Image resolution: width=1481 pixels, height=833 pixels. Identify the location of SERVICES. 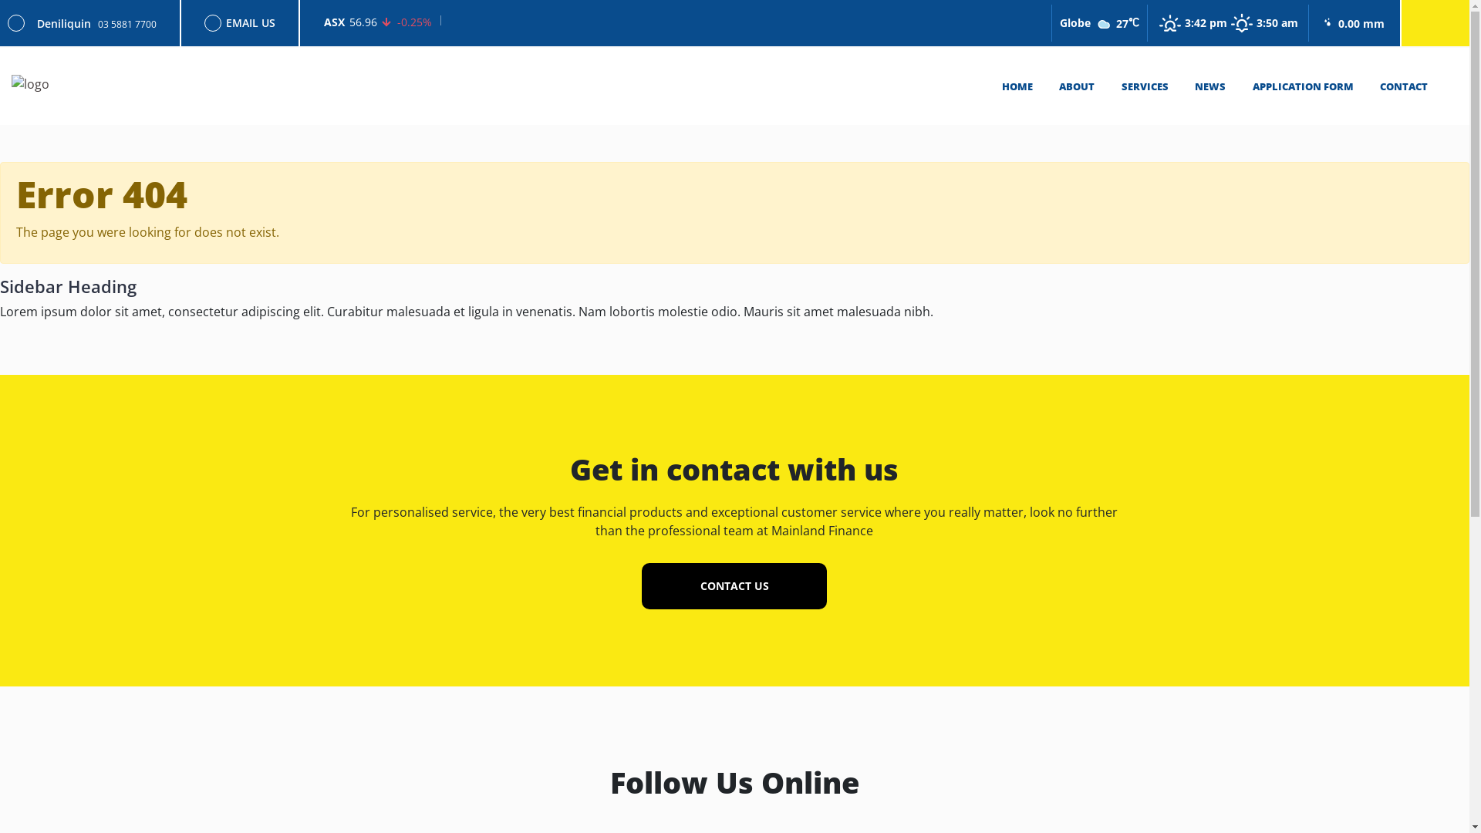
(1145, 86).